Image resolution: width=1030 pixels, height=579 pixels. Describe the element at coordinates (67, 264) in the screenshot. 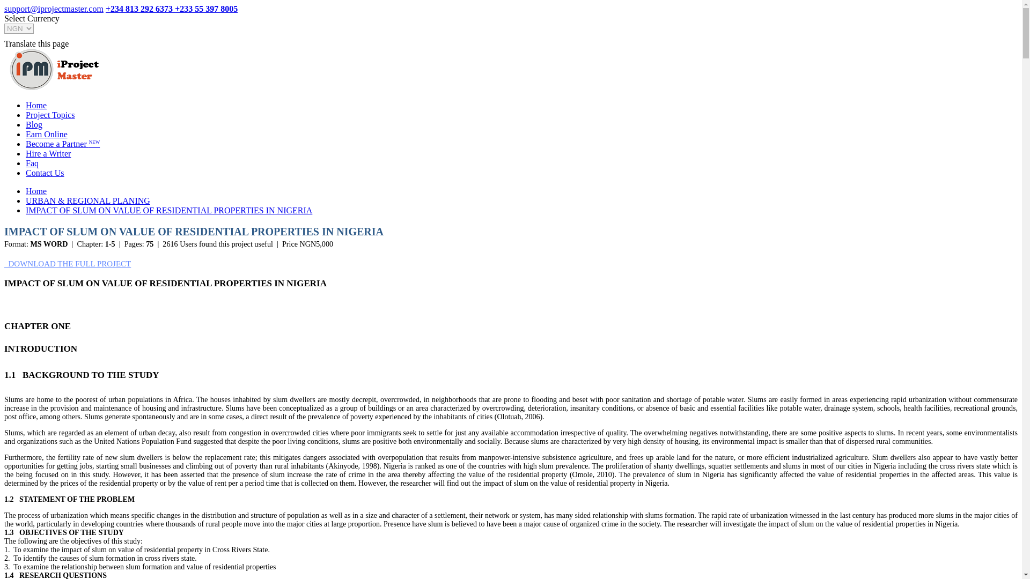

I see `  DOWNLOAD THE FULL PROJECT` at that location.